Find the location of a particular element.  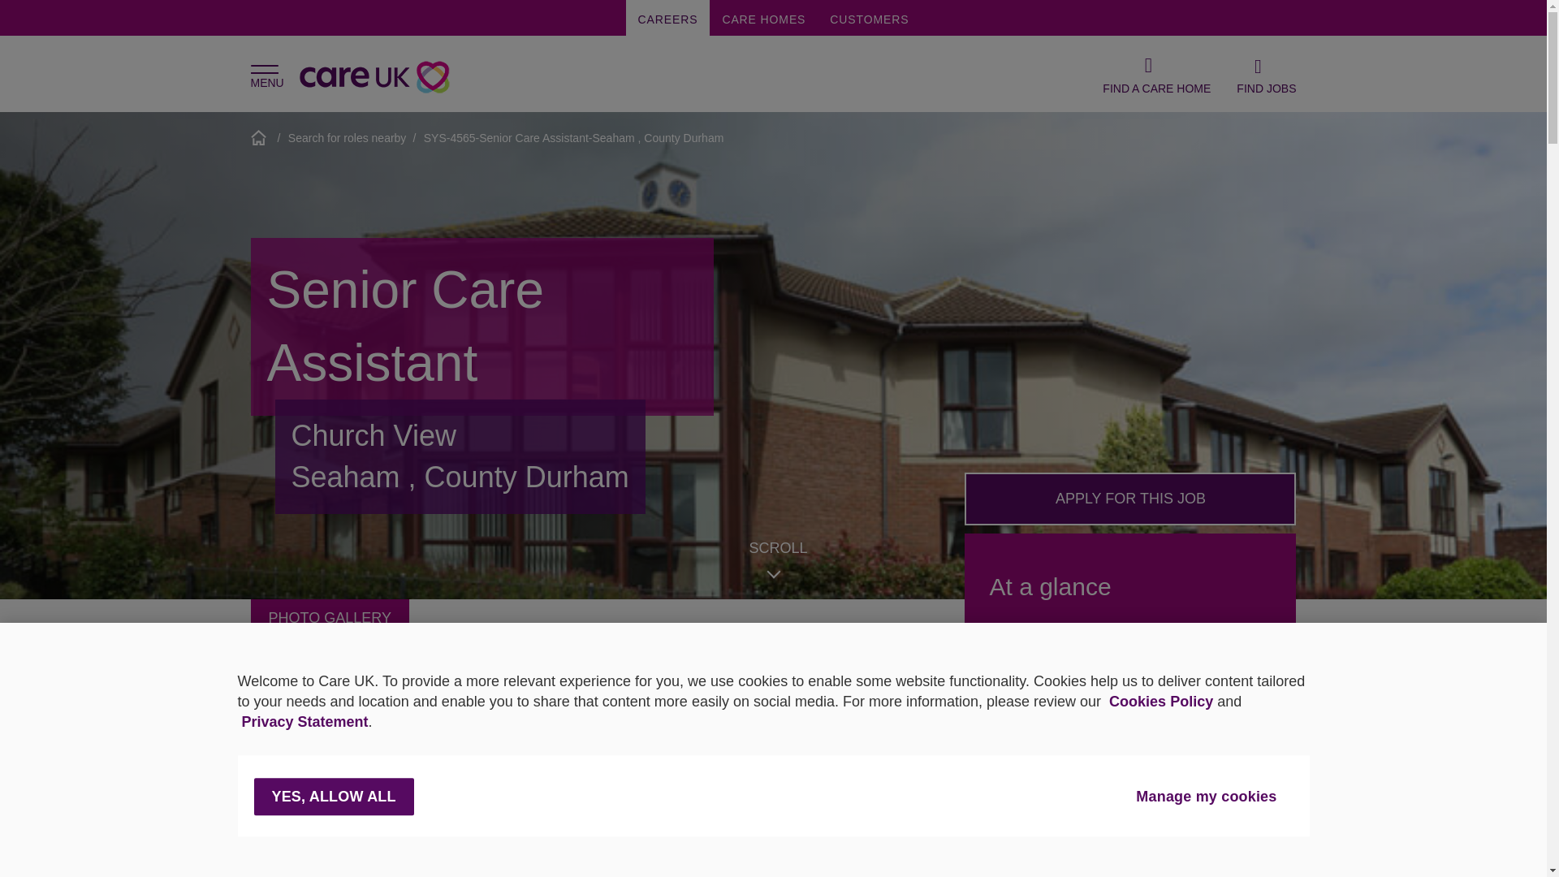

CAREERS is located at coordinates (668, 18).